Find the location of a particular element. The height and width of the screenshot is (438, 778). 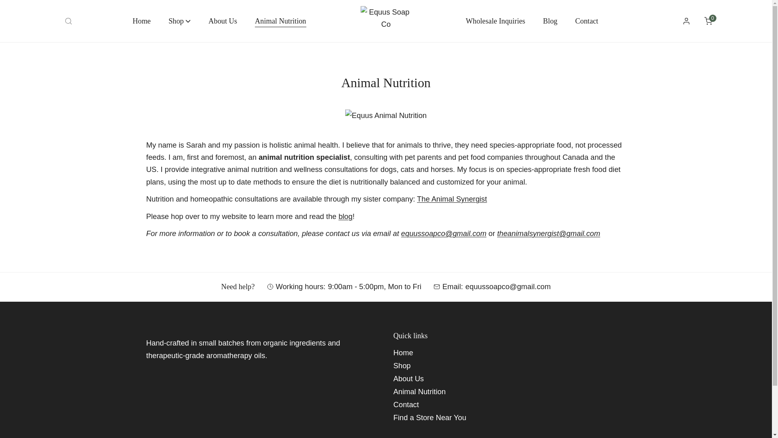

SKIP TO CONTENT is located at coordinates (16, 10).